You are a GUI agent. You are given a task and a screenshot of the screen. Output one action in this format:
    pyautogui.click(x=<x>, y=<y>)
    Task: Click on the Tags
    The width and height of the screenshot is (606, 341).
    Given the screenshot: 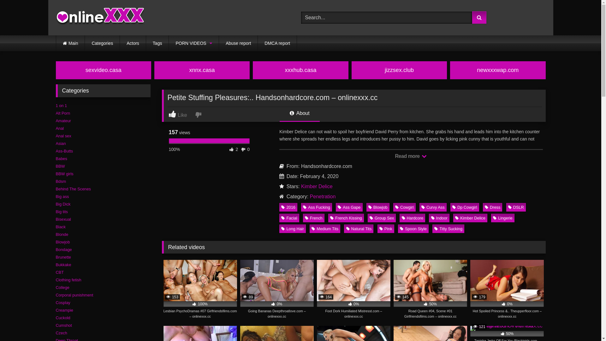 What is the action you would take?
    pyautogui.click(x=157, y=43)
    